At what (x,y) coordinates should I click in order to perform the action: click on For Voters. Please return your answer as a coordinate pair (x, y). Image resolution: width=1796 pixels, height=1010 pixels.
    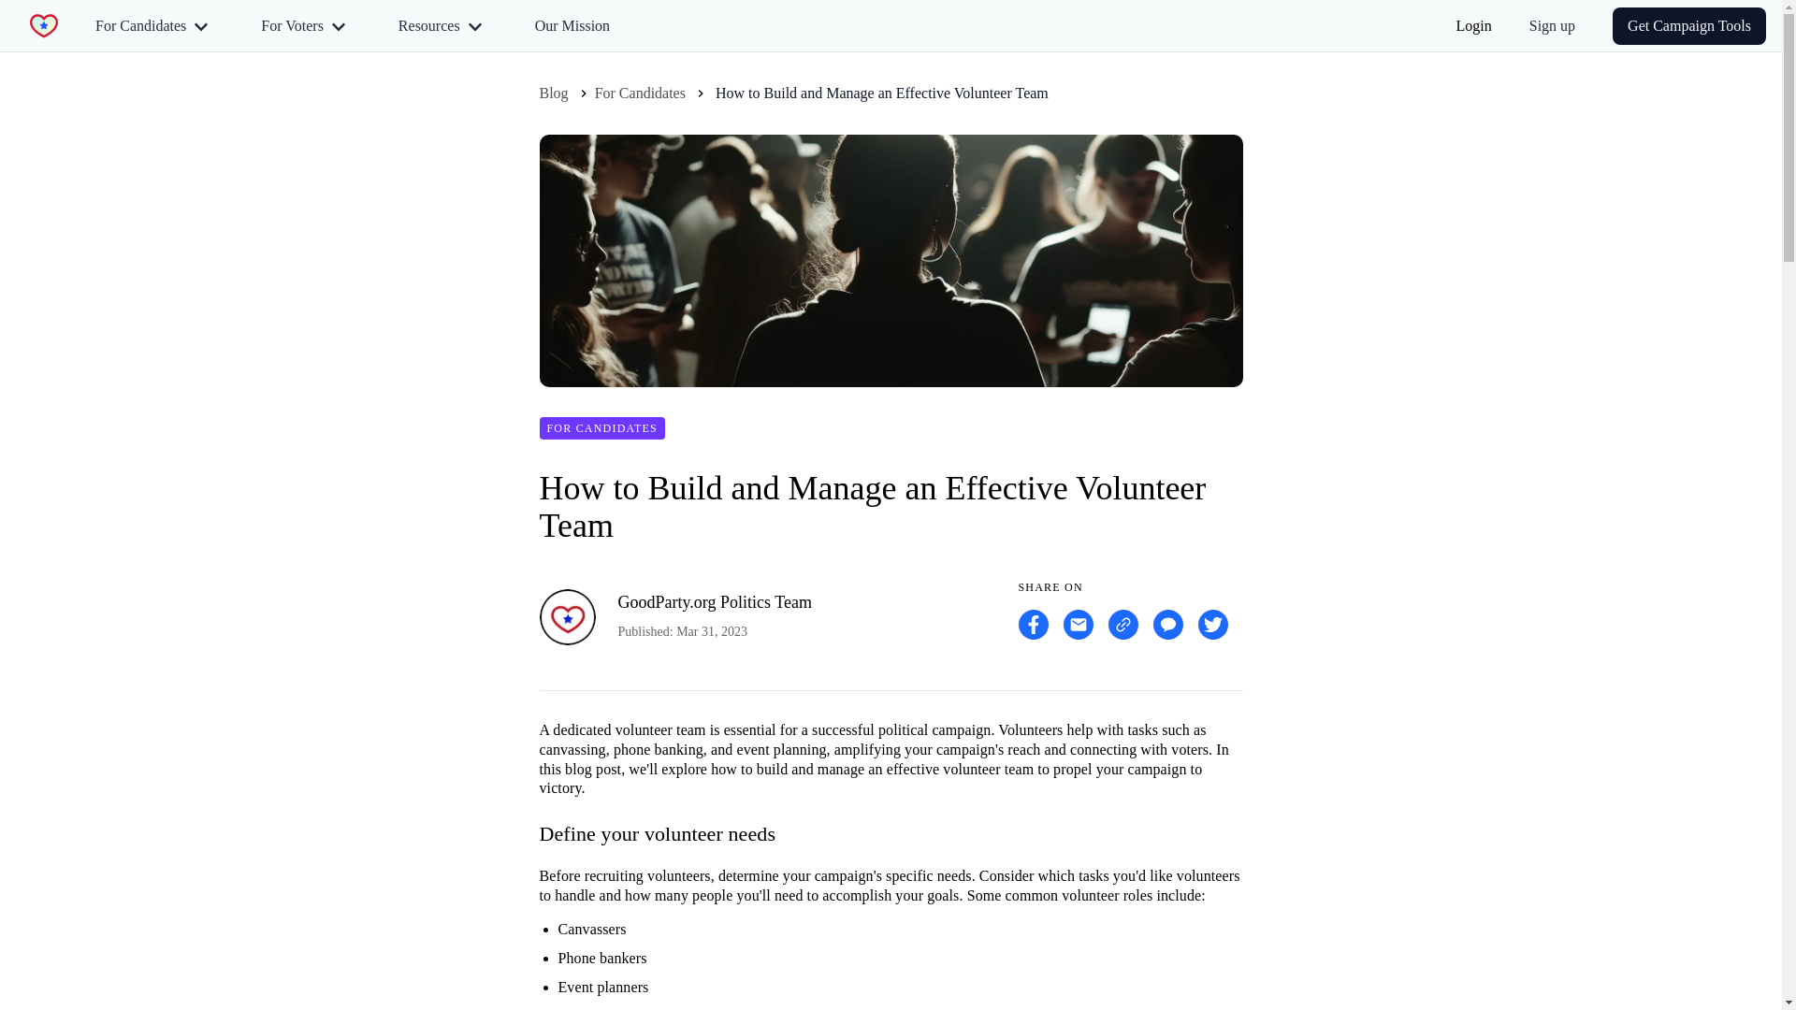
    Looking at the image, I should click on (303, 25).